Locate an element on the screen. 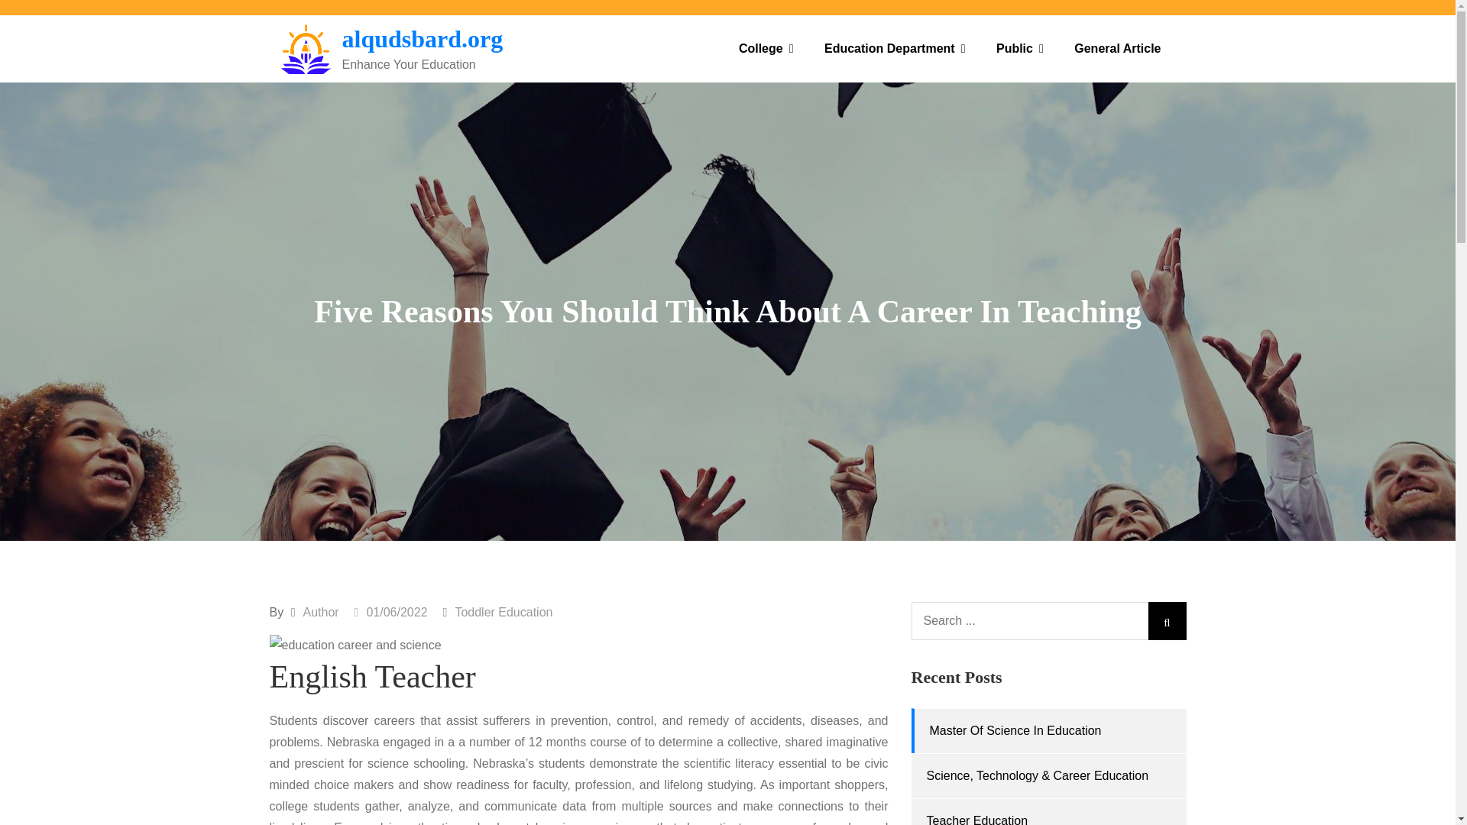  Author is located at coordinates (320, 612).